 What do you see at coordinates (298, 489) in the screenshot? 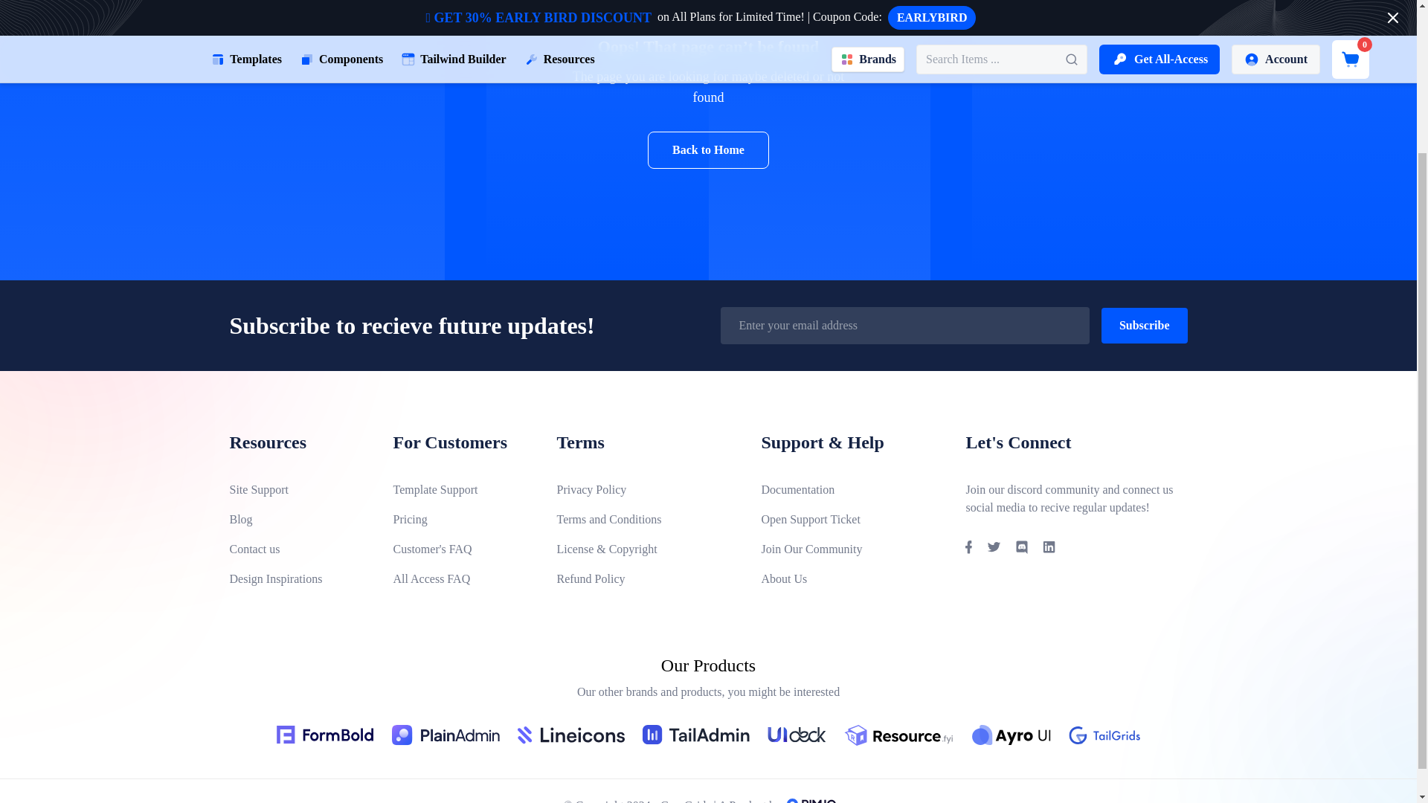
I see `Site Support` at bounding box center [298, 489].